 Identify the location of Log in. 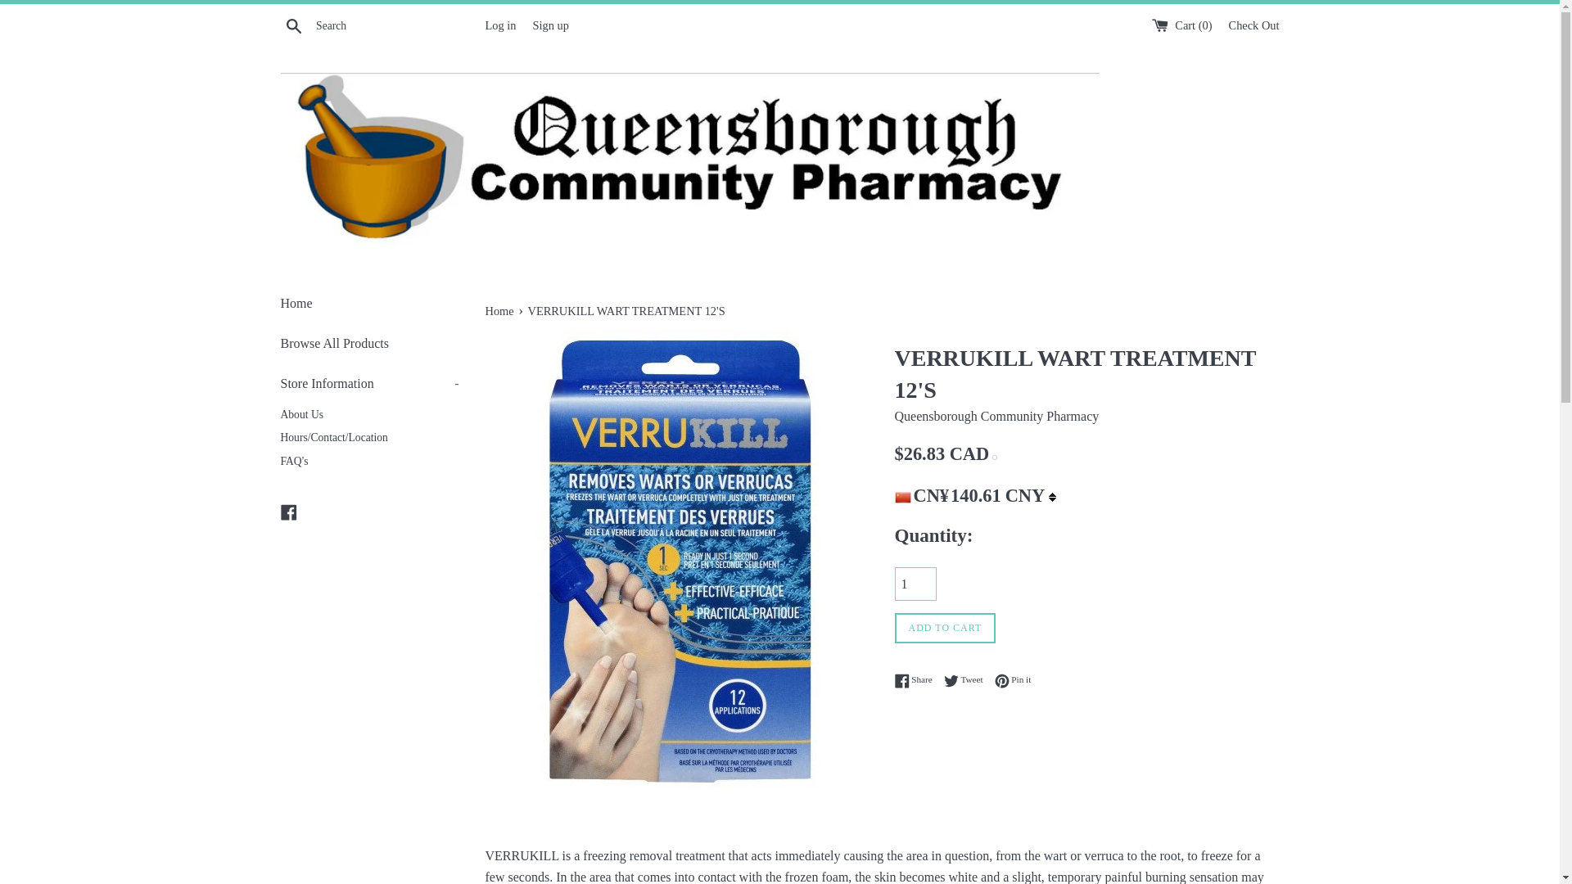
(370, 383).